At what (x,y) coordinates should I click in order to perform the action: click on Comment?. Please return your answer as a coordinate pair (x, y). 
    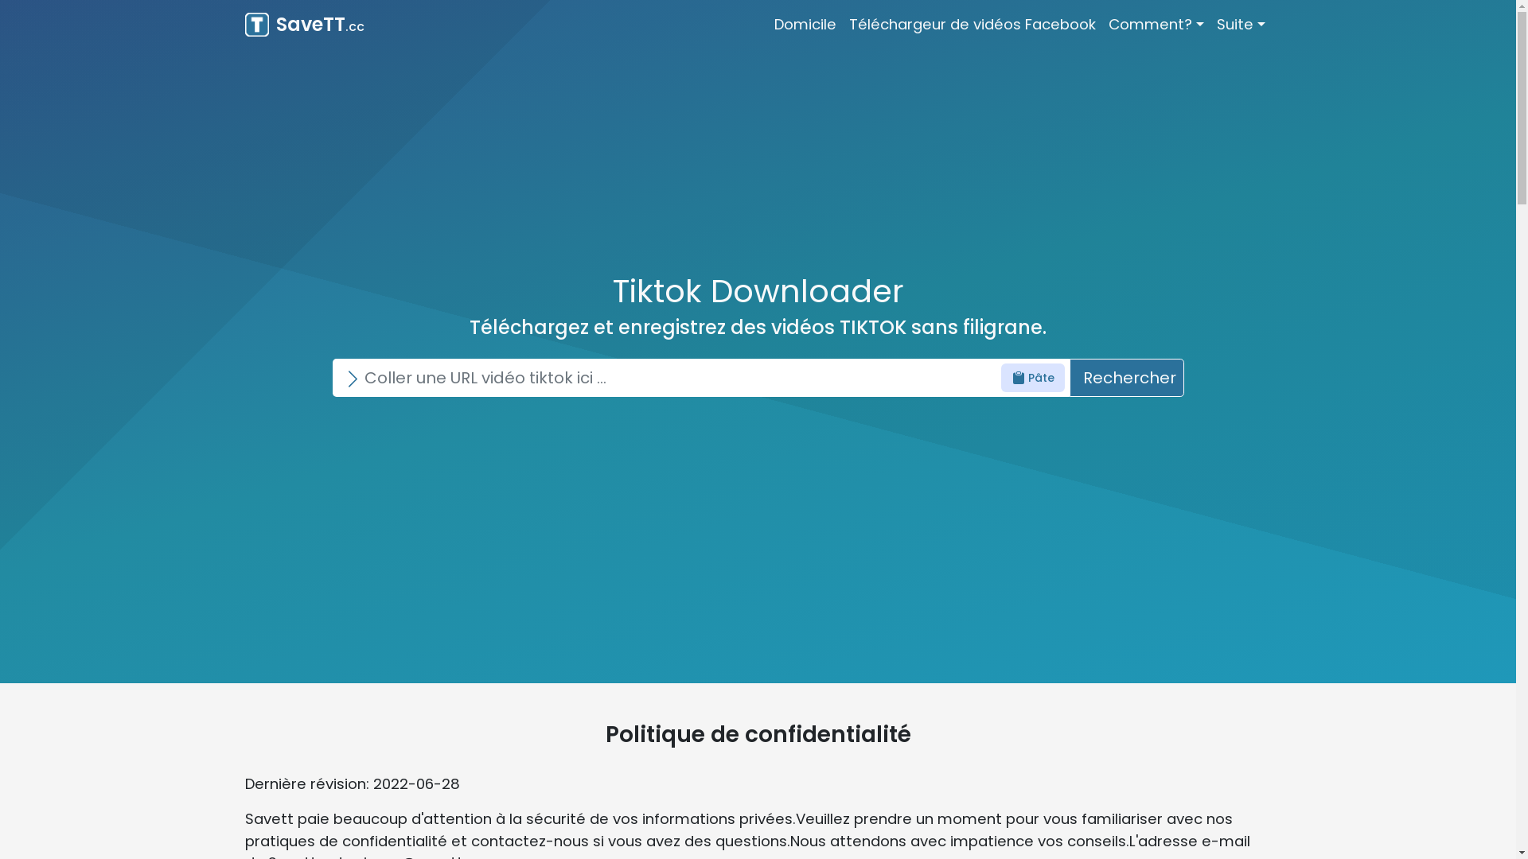
    Looking at the image, I should click on (1156, 25).